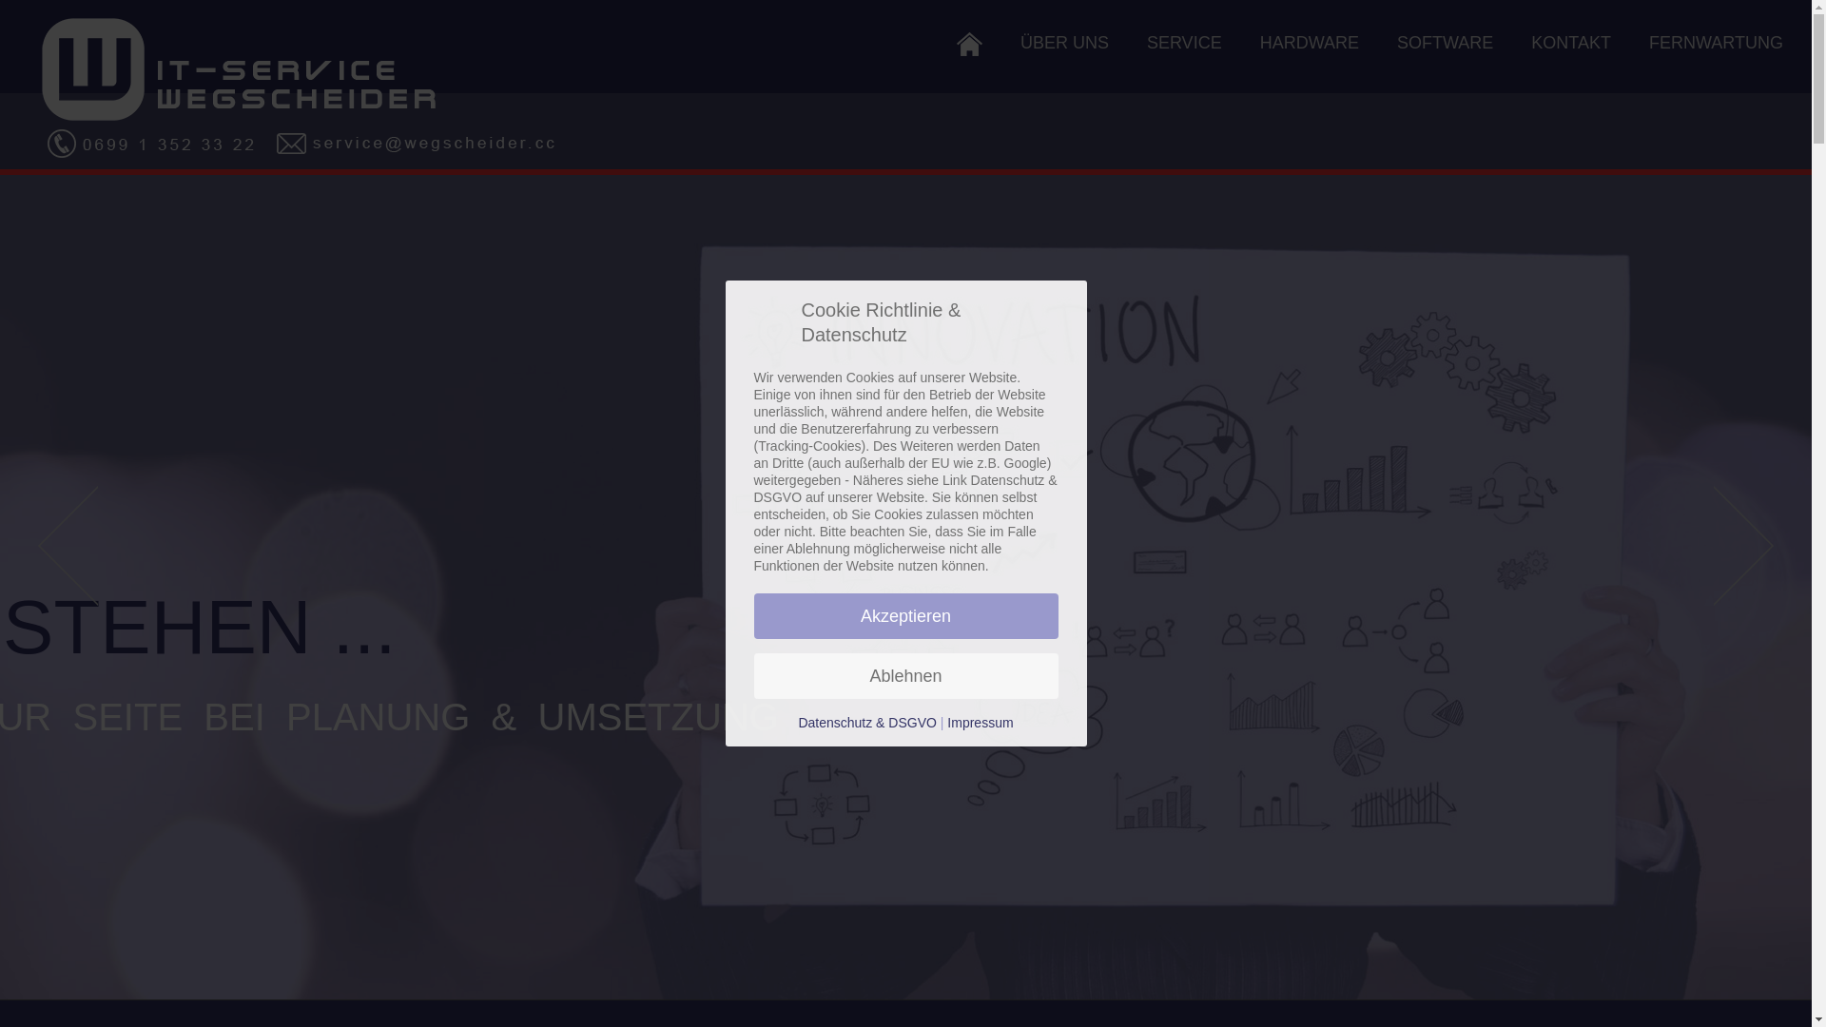 The height and width of the screenshot is (1027, 1826). Describe the element at coordinates (1446, 43) in the screenshot. I see `SOFTWARE` at that location.